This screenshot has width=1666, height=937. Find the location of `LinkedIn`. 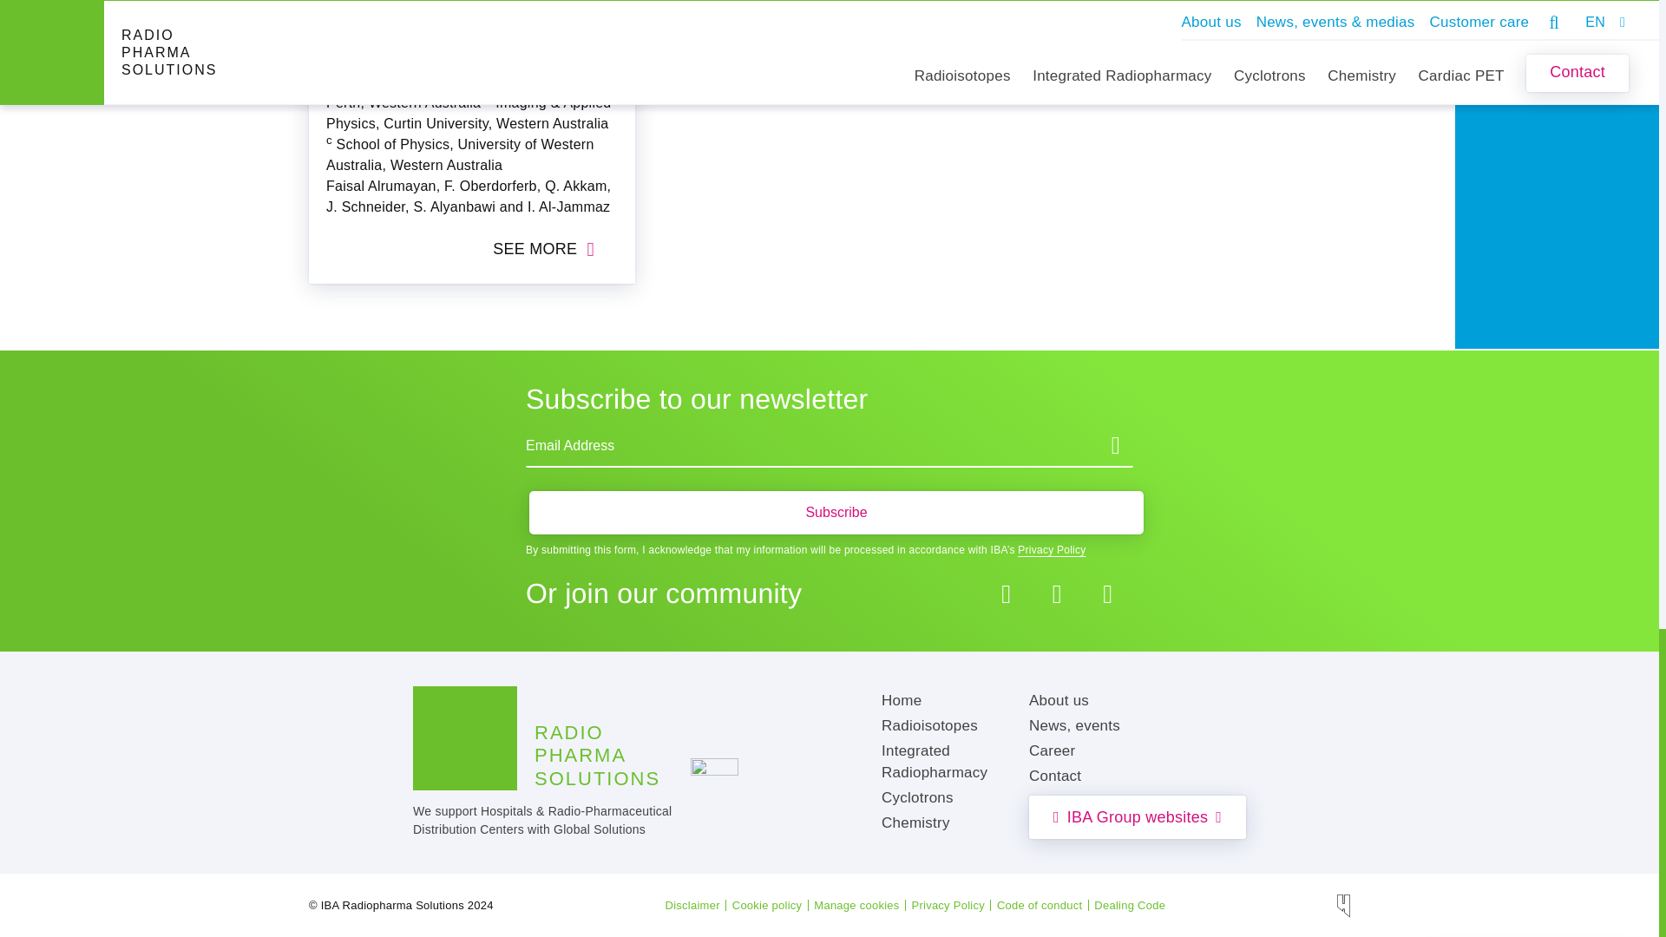

LinkedIn is located at coordinates (1057, 593).